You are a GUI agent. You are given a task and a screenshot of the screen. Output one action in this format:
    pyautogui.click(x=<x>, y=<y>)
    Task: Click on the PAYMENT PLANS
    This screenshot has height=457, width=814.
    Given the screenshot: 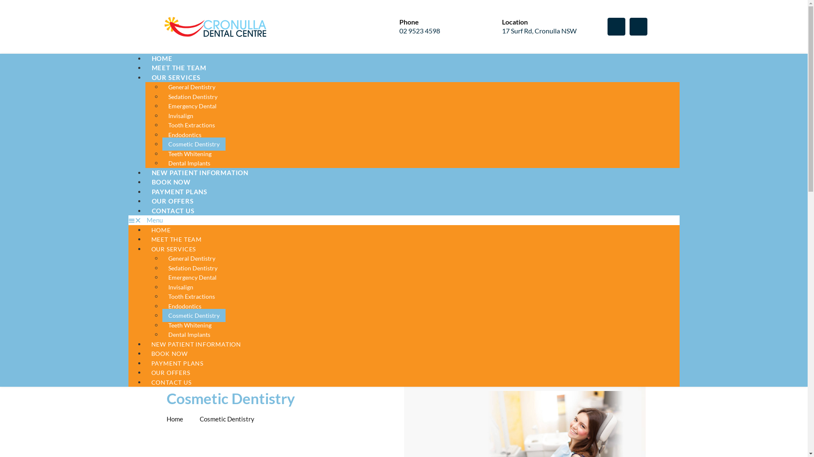 What is the action you would take?
    pyautogui.click(x=177, y=363)
    